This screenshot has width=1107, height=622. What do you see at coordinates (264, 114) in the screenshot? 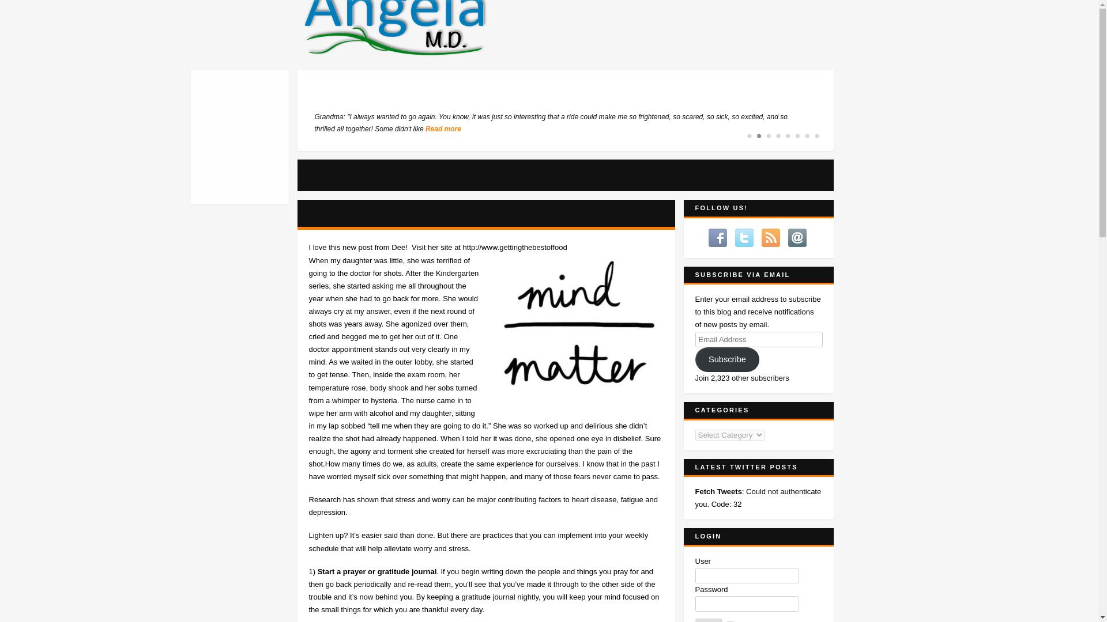
I see `About Me` at bounding box center [264, 114].